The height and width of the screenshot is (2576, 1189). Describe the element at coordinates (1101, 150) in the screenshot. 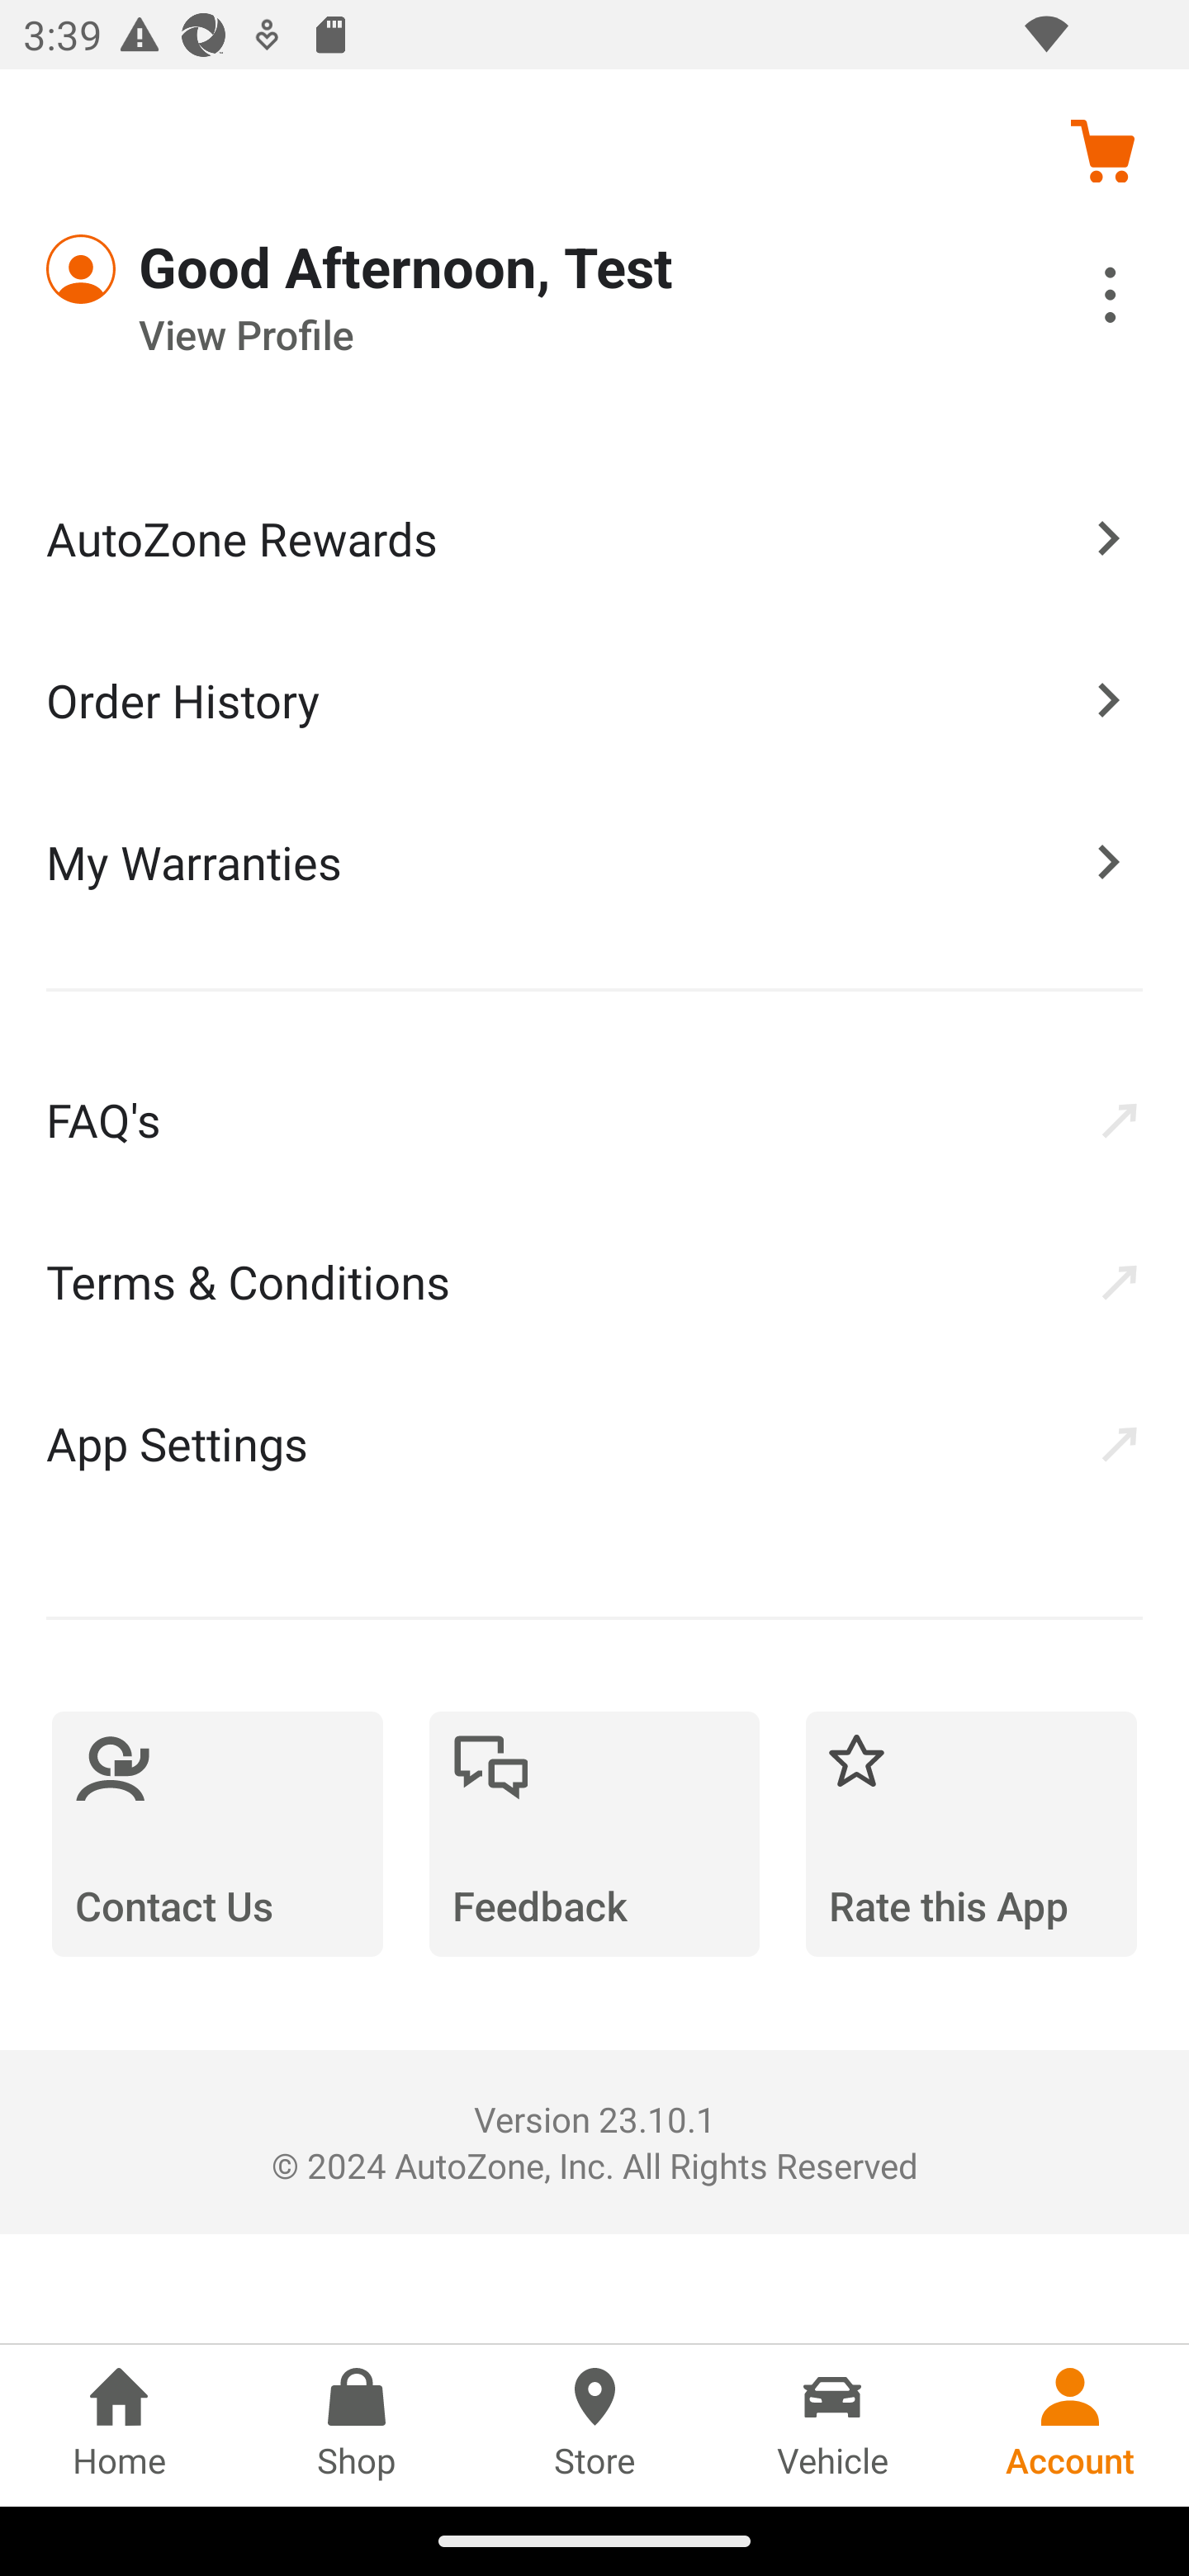

I see `Cart, no items ` at that location.